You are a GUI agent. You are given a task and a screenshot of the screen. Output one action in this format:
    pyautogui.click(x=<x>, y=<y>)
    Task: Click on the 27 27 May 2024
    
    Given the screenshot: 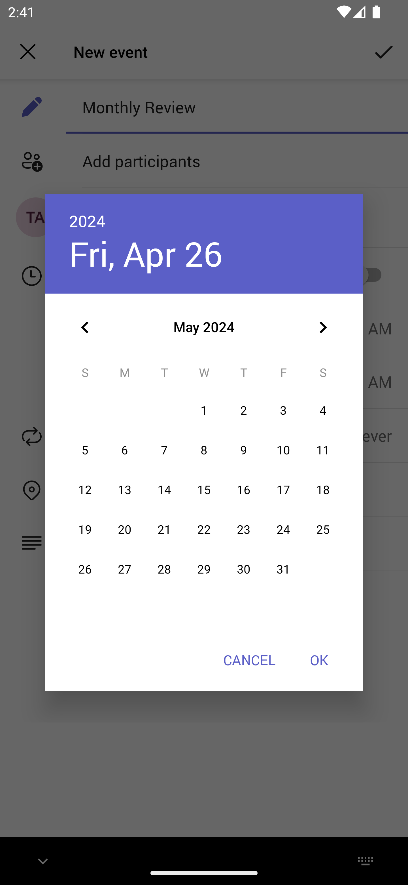 What is the action you would take?
    pyautogui.click(x=125, y=569)
    